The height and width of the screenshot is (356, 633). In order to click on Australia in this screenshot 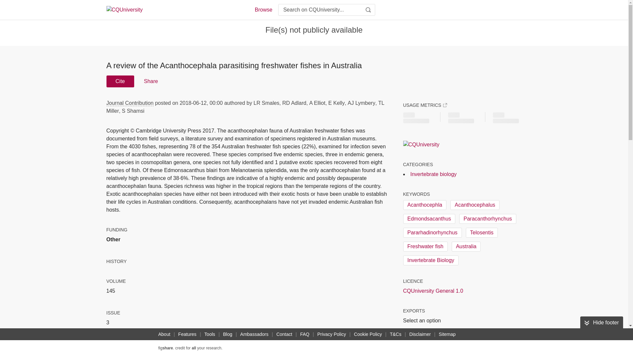, I will do `click(466, 247)`.